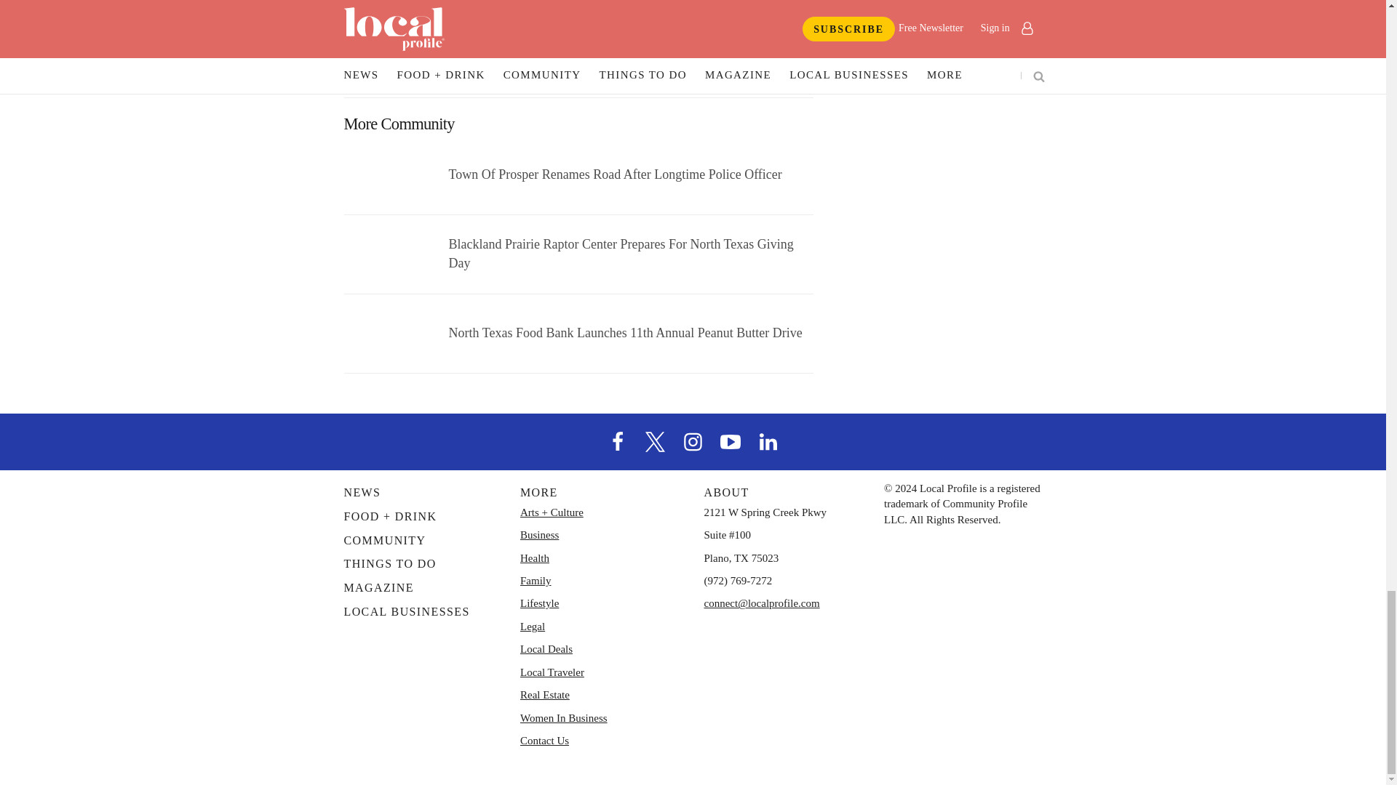  What do you see at coordinates (618, 440) in the screenshot?
I see `Facebook` at bounding box center [618, 440].